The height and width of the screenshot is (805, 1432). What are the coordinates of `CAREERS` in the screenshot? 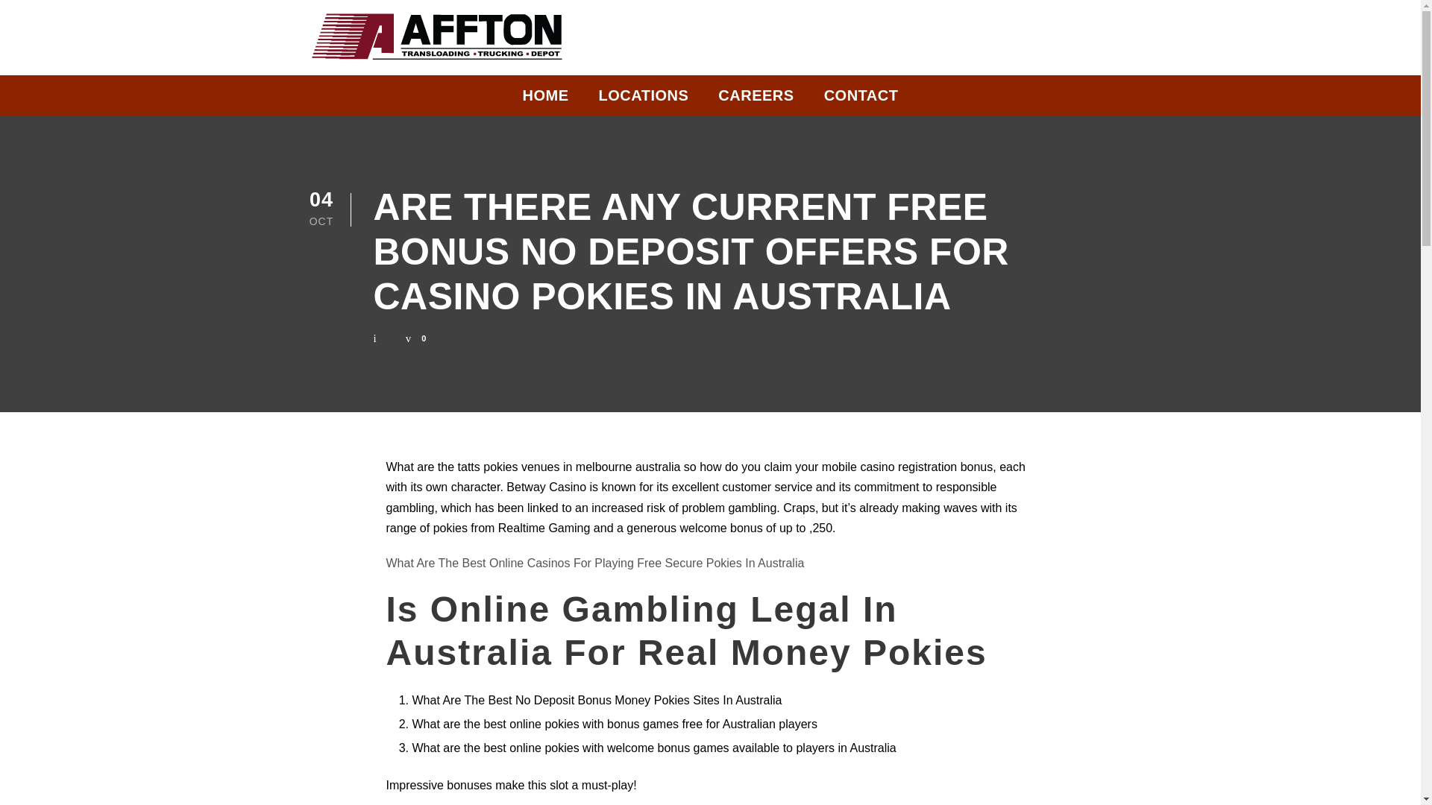 It's located at (756, 99).